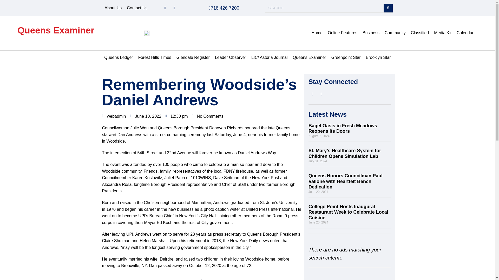  What do you see at coordinates (371, 33) in the screenshot?
I see `Business` at bounding box center [371, 33].